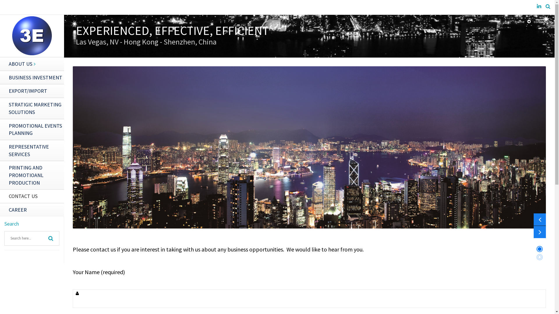  Describe the element at coordinates (540, 249) in the screenshot. I see `1` at that location.